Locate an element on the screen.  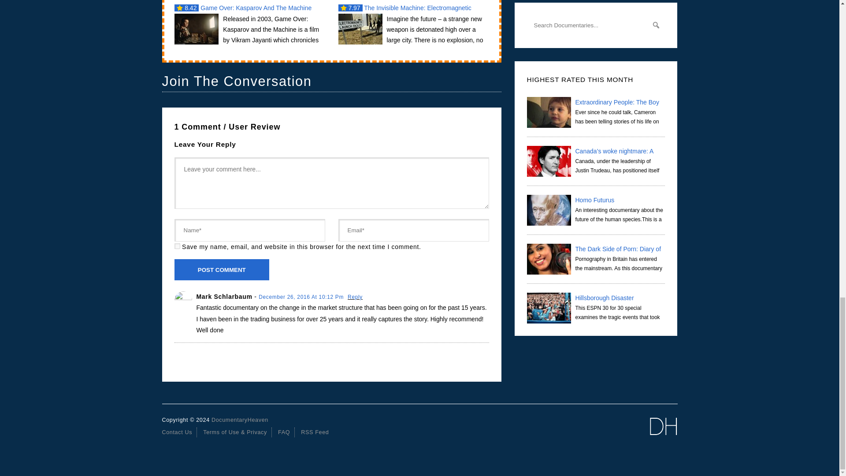
Post Comment is located at coordinates (222, 270).